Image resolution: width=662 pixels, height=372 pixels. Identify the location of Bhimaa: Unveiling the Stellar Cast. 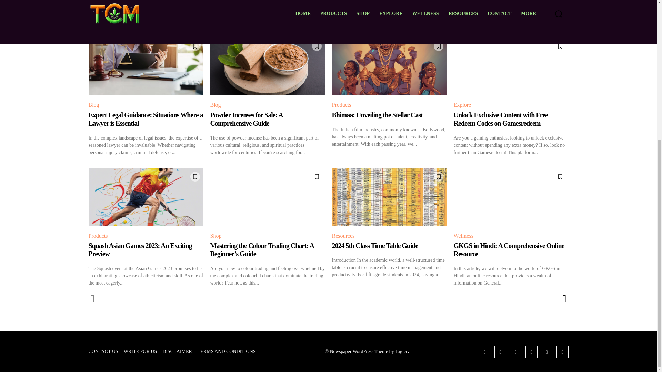
(377, 115).